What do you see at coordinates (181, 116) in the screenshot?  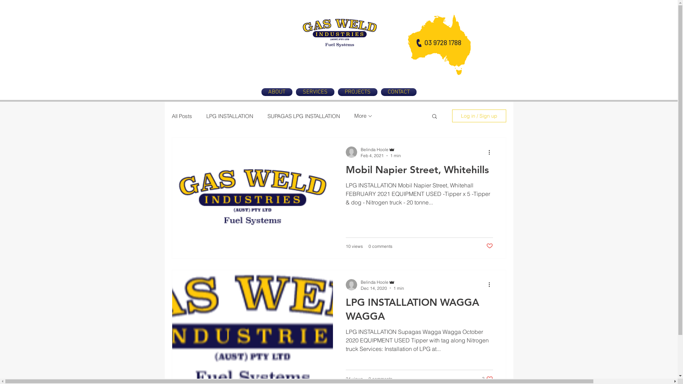 I see `All Posts` at bounding box center [181, 116].